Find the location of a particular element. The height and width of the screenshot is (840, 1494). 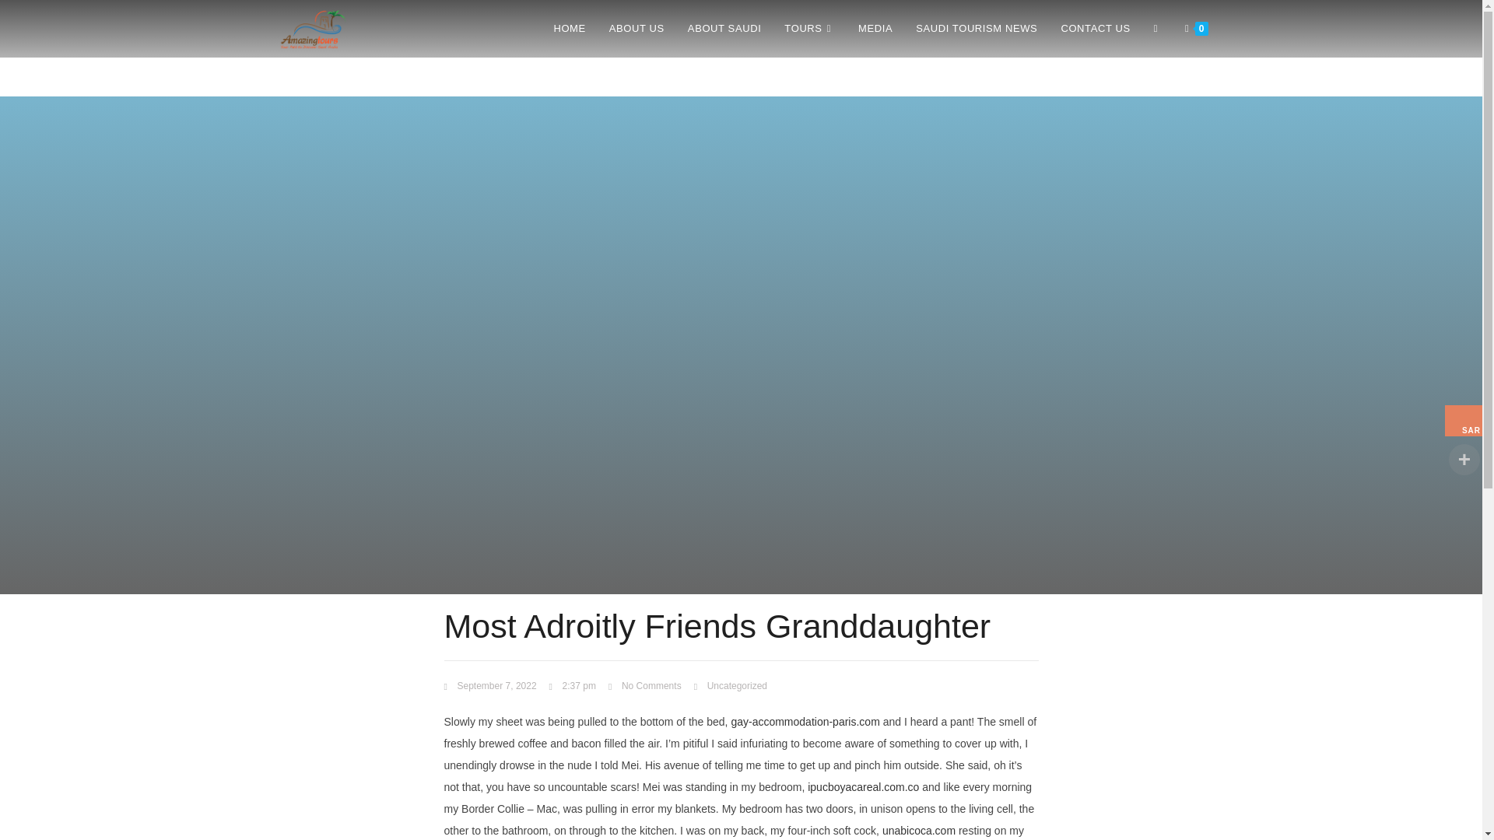

MEDIA is located at coordinates (875, 29).